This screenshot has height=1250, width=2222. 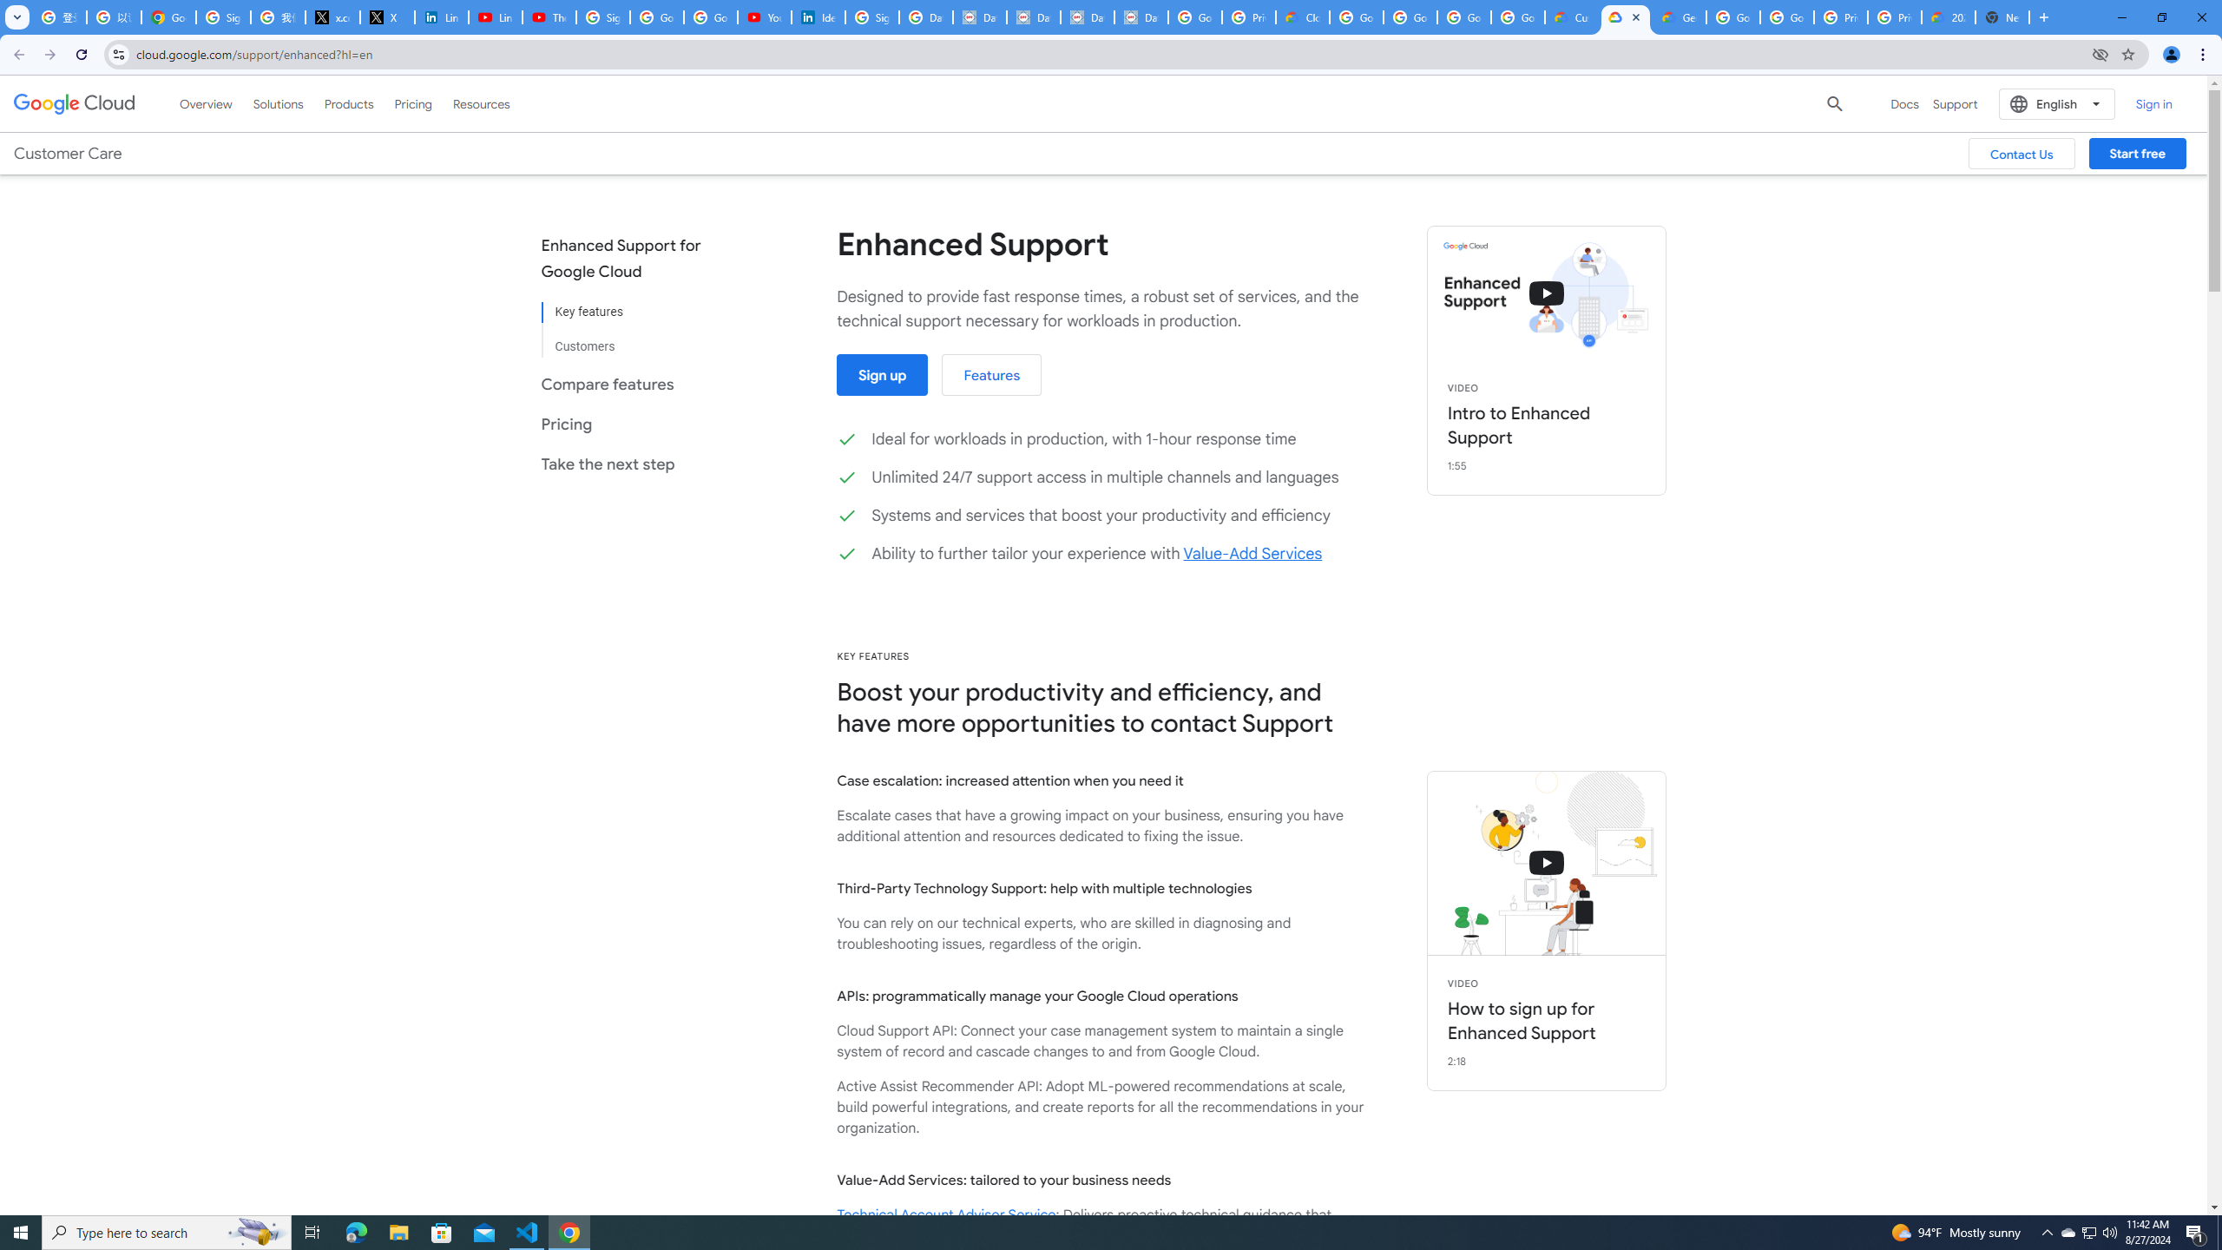 I want to click on Data Privacy Framework, so click(x=979, y=17).